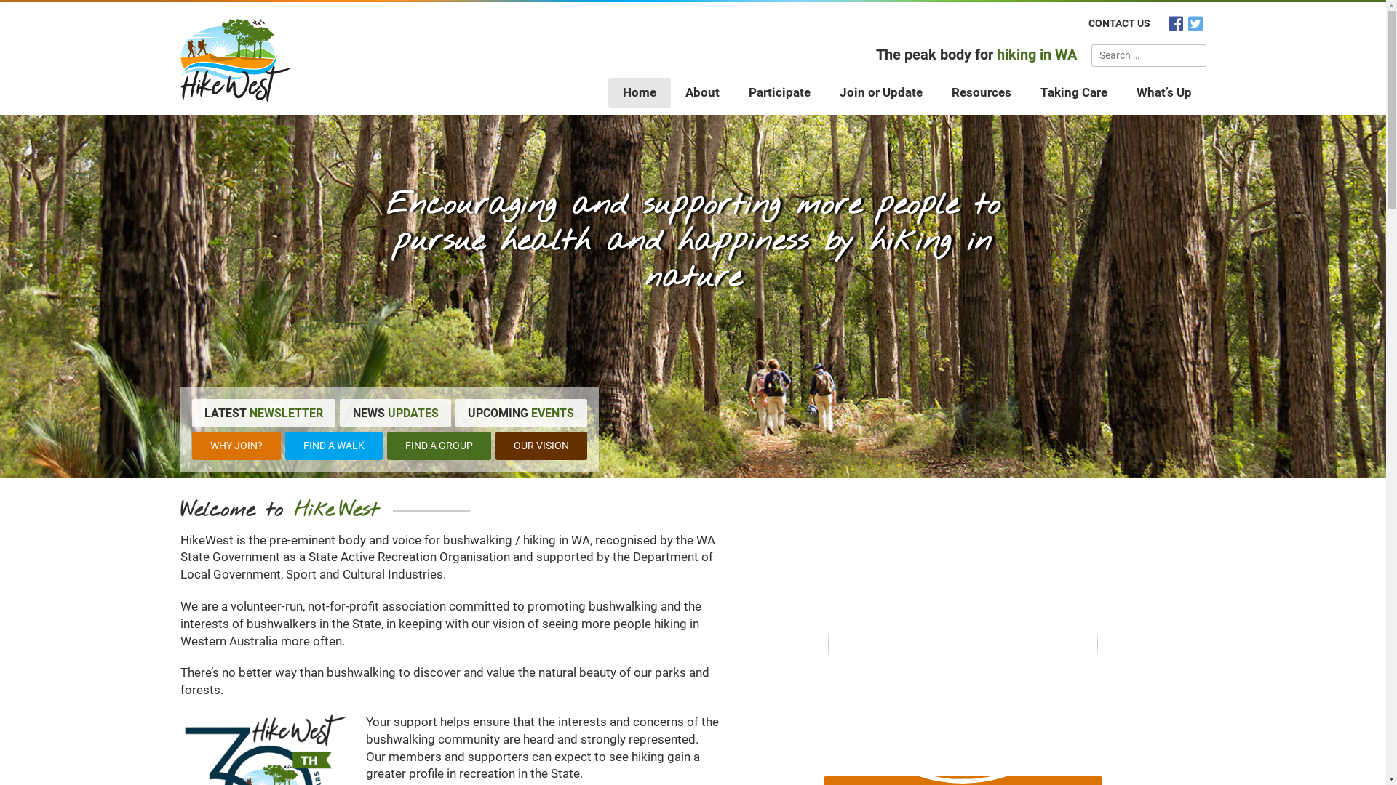 Image resolution: width=1397 pixels, height=785 pixels. Describe the element at coordinates (640, 92) in the screenshot. I see `Home` at that location.